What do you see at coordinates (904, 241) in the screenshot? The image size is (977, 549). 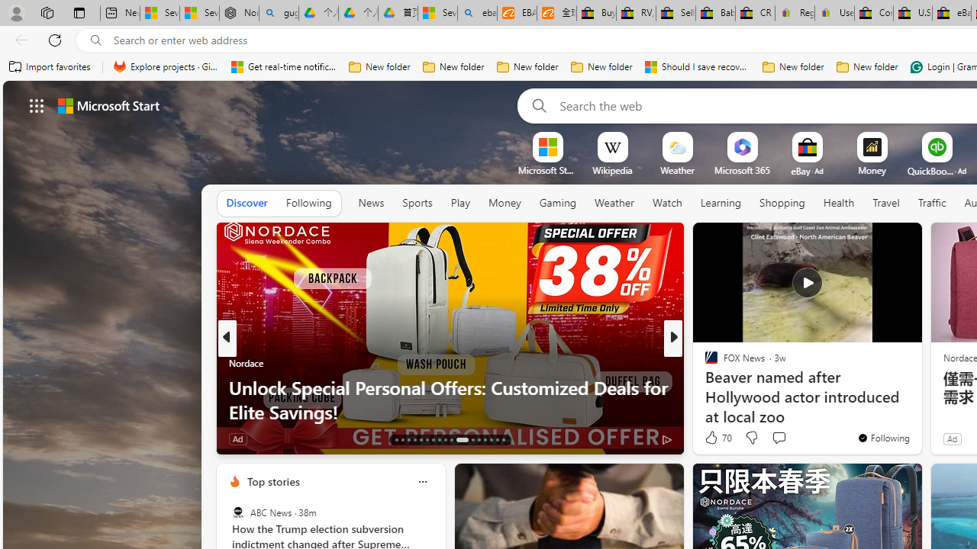 I see `See more` at bounding box center [904, 241].